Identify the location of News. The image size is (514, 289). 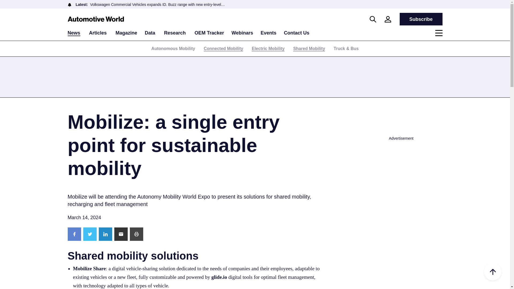
(74, 33).